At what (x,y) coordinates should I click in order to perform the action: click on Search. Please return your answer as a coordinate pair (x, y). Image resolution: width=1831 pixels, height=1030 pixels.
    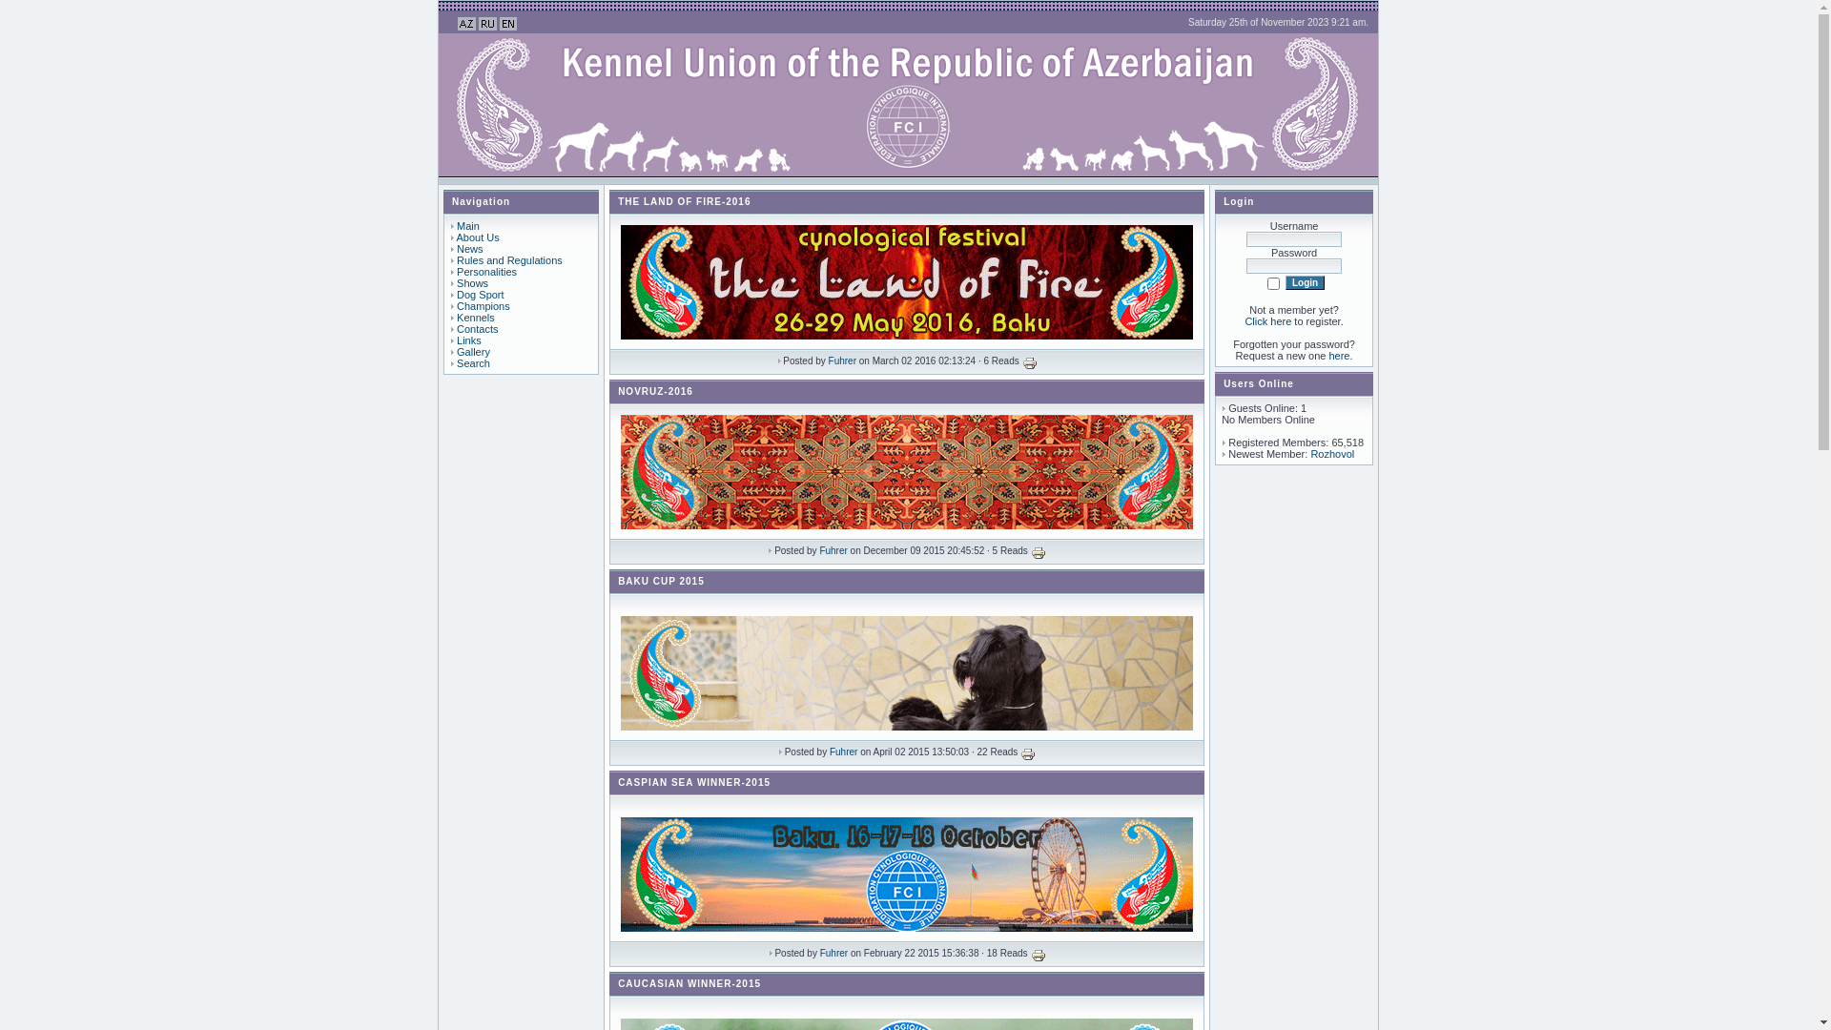
    Looking at the image, I should click on (473, 363).